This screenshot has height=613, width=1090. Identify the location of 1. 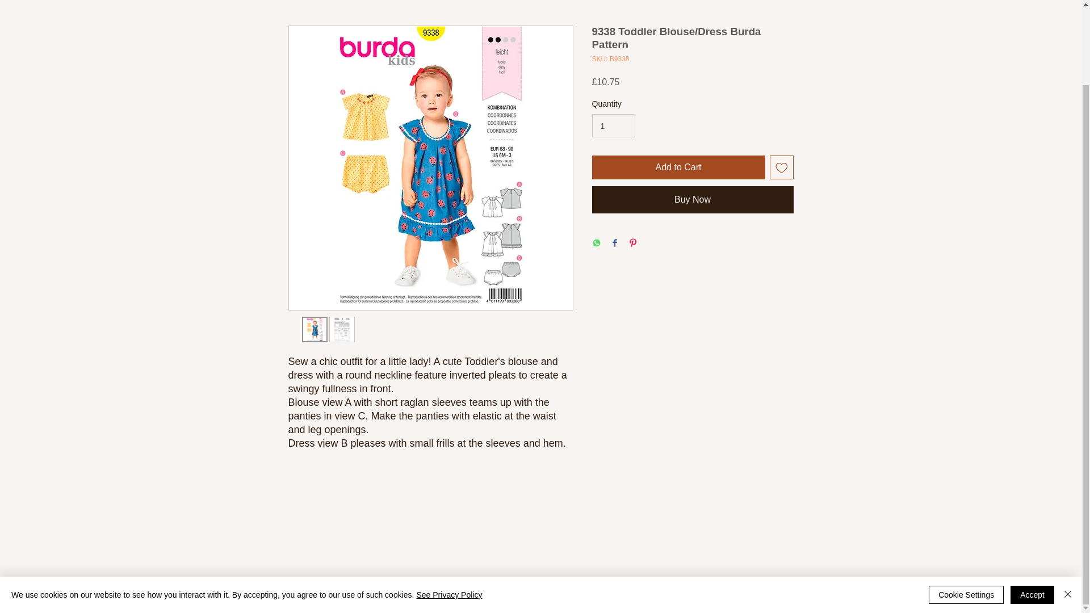
(613, 125).